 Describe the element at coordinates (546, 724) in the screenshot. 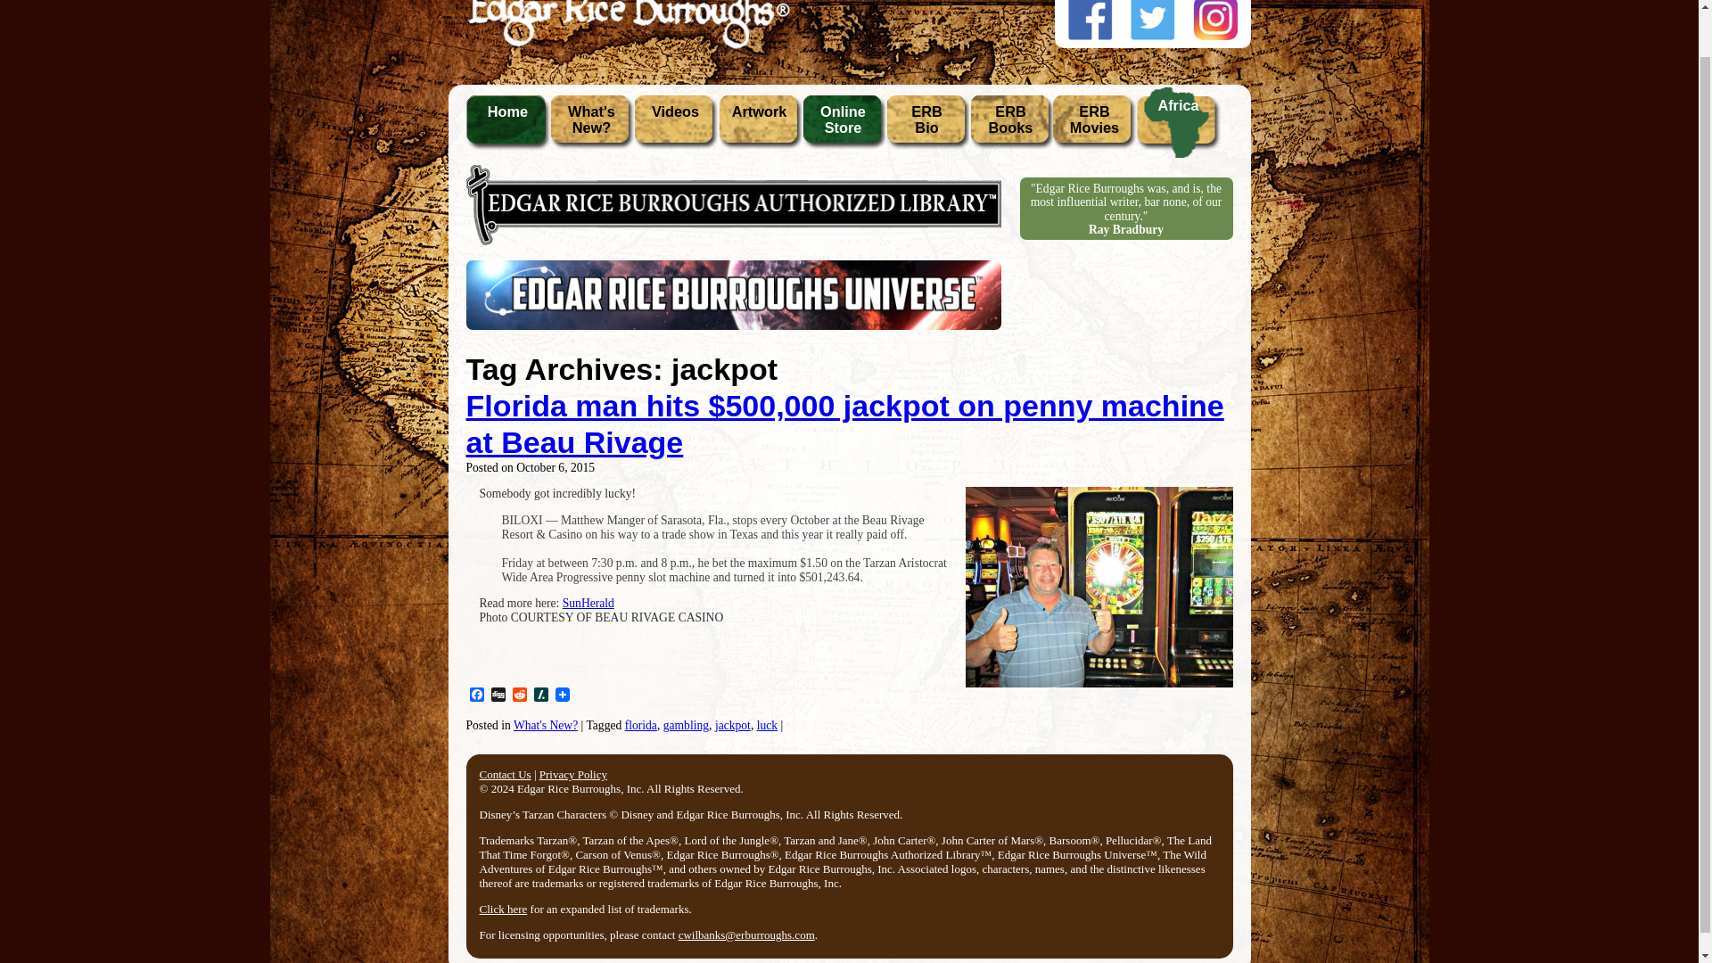

I see `Slashdot` at that location.